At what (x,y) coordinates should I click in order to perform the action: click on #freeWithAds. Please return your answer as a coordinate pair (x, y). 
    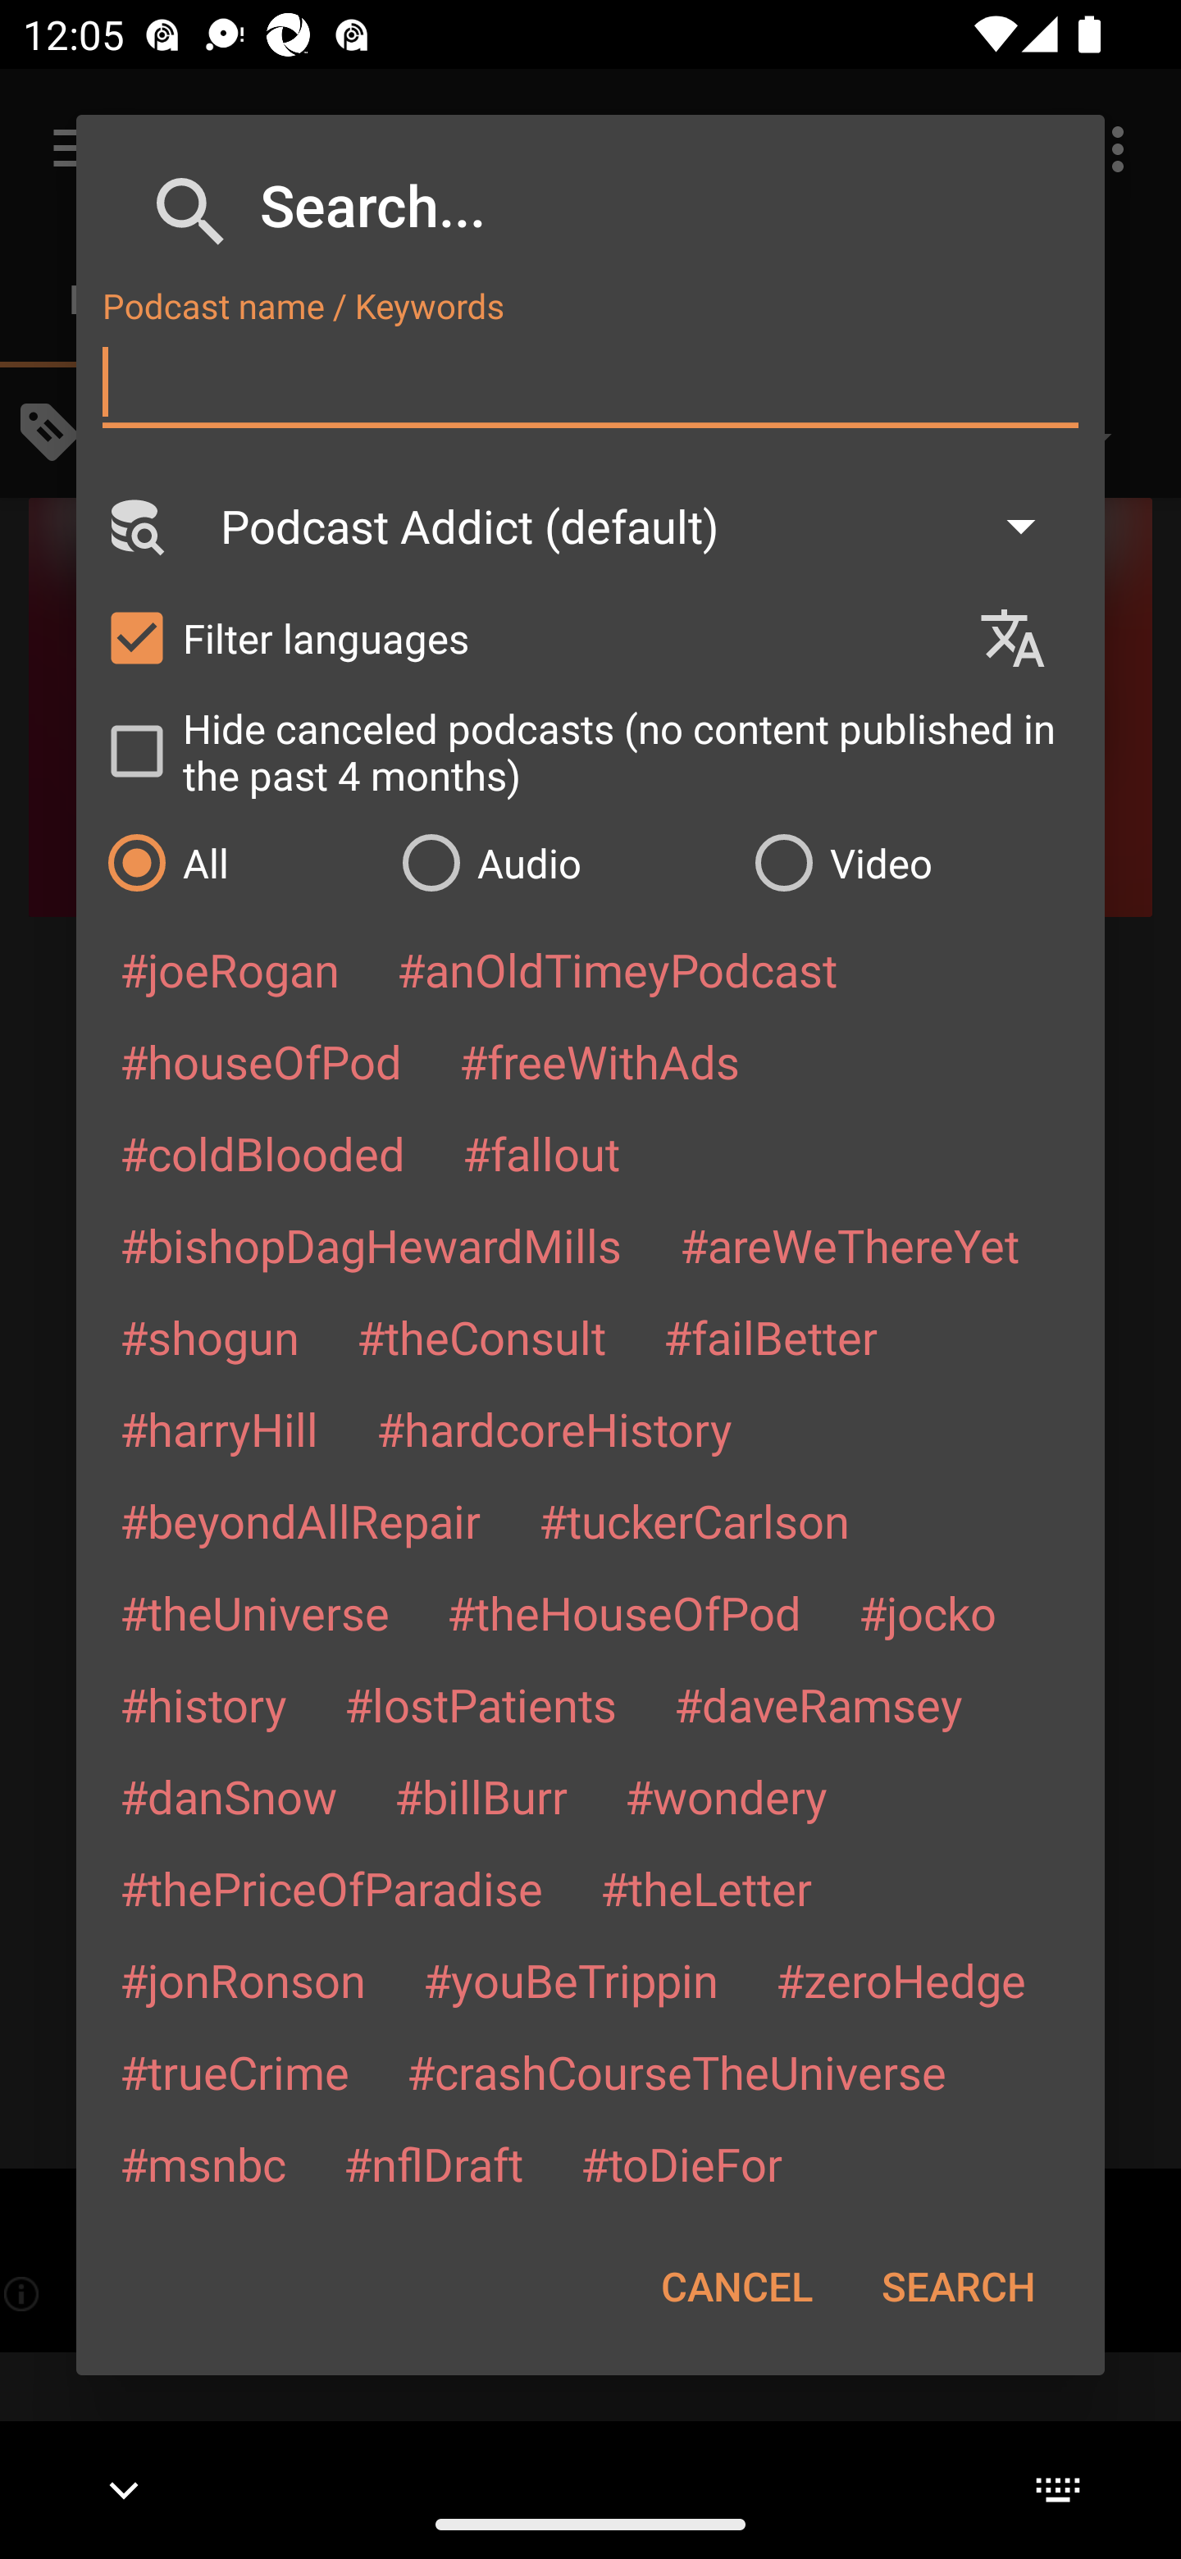
    Looking at the image, I should click on (600, 1061).